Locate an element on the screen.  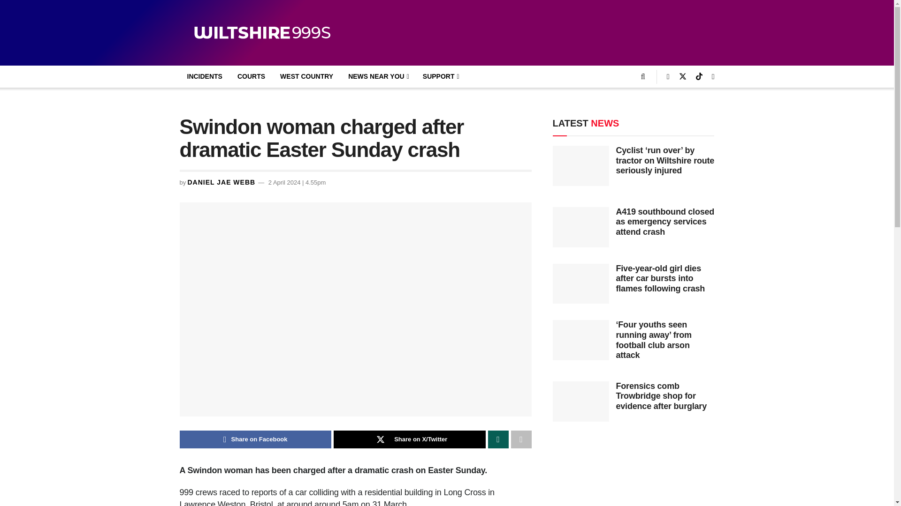
WEST COUNTRY is located at coordinates (306, 76).